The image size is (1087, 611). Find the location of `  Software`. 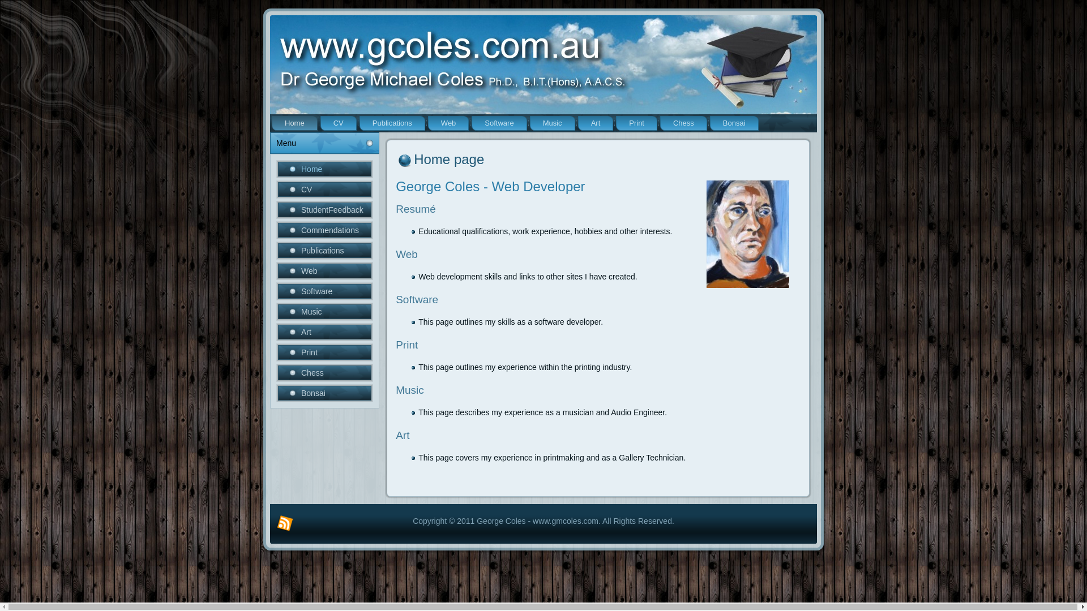

  Software is located at coordinates (325, 291).